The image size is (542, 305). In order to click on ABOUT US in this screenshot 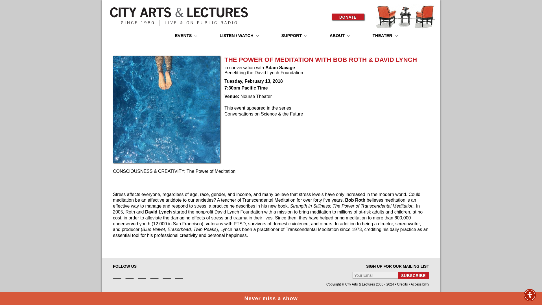, I will do `click(340, 45)`.